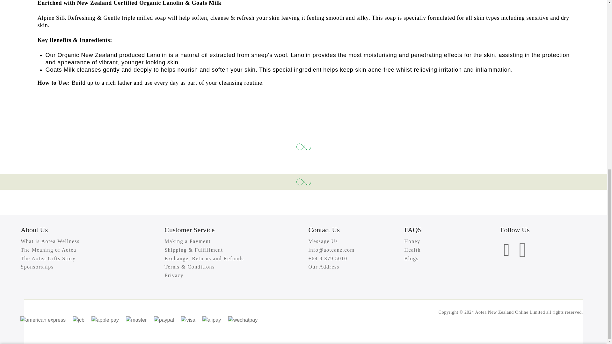  I want to click on 1, so click(421, 25).